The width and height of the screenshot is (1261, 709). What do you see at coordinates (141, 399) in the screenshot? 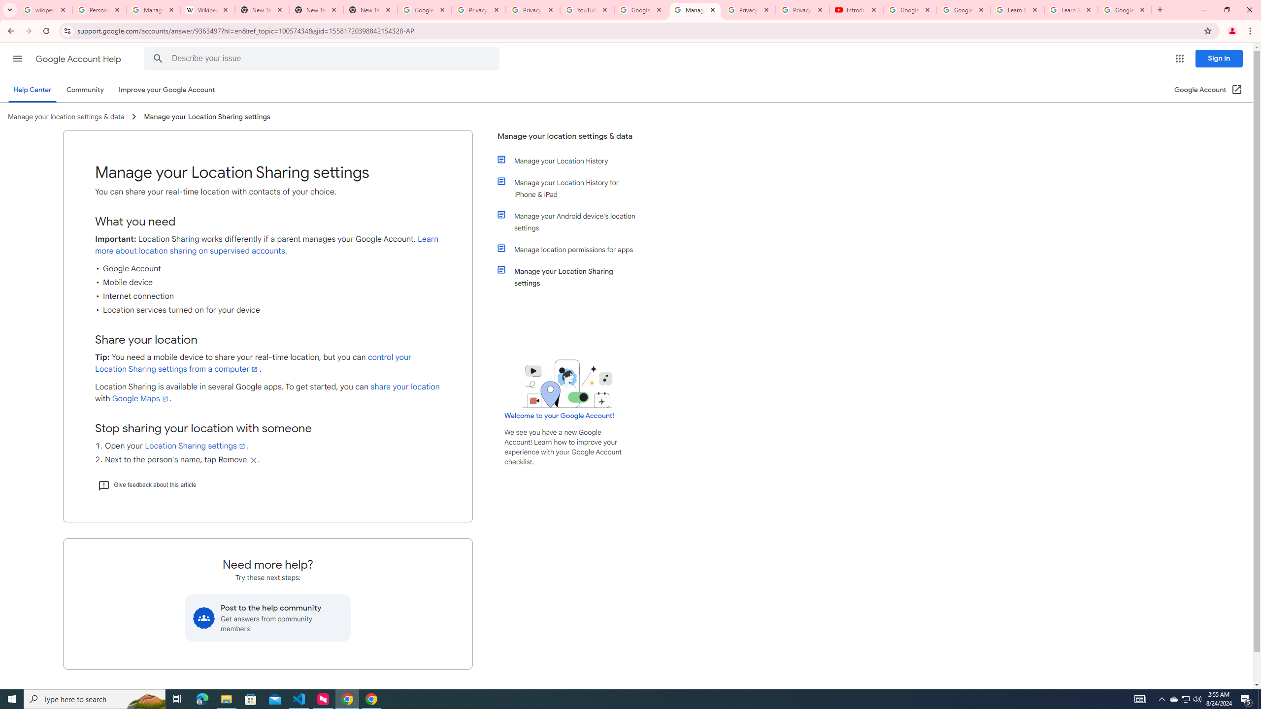
I see `Google Maps` at bounding box center [141, 399].